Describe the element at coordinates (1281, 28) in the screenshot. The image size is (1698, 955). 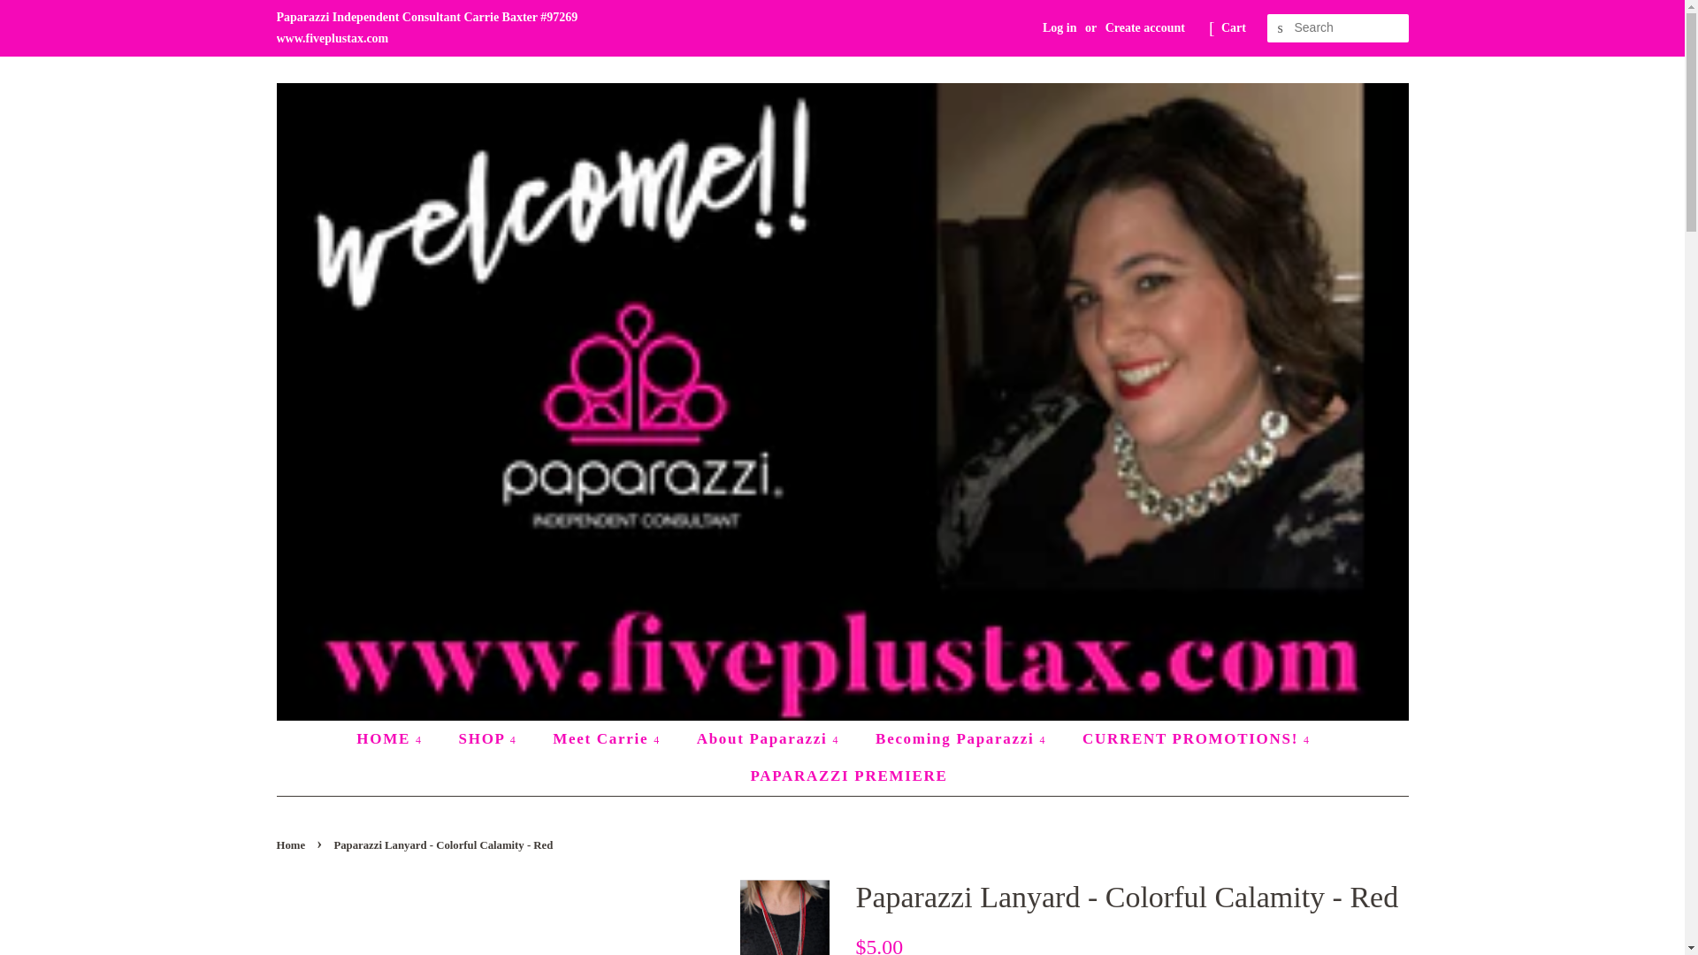
I see `Search` at that location.